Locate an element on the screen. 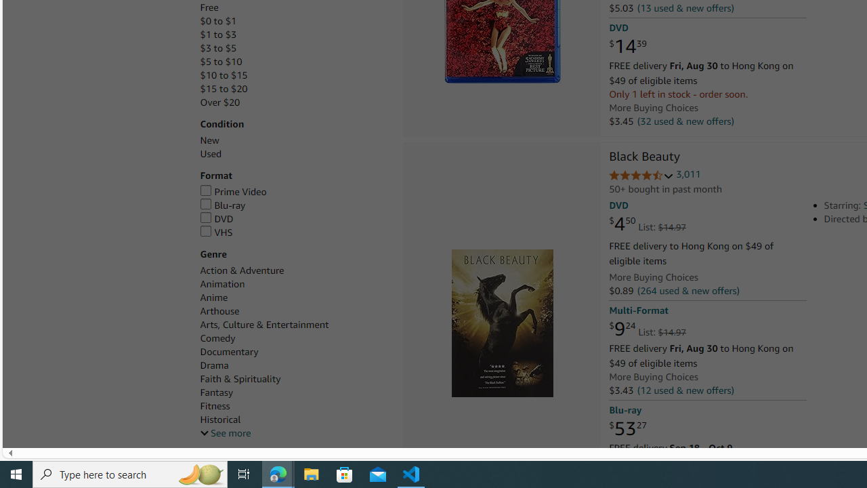 Image resolution: width=867 pixels, height=488 pixels. $15 to $20 is located at coordinates (294, 89).